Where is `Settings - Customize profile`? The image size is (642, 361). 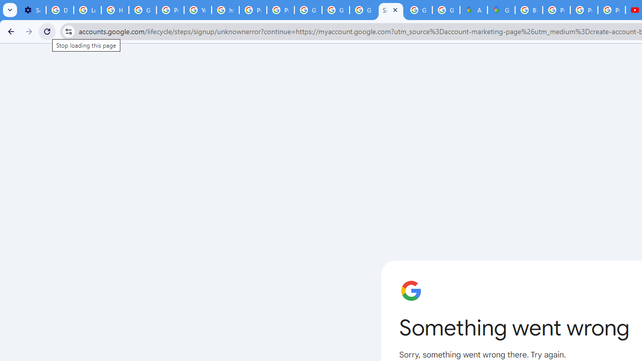 Settings - Customize profile is located at coordinates (32, 10).